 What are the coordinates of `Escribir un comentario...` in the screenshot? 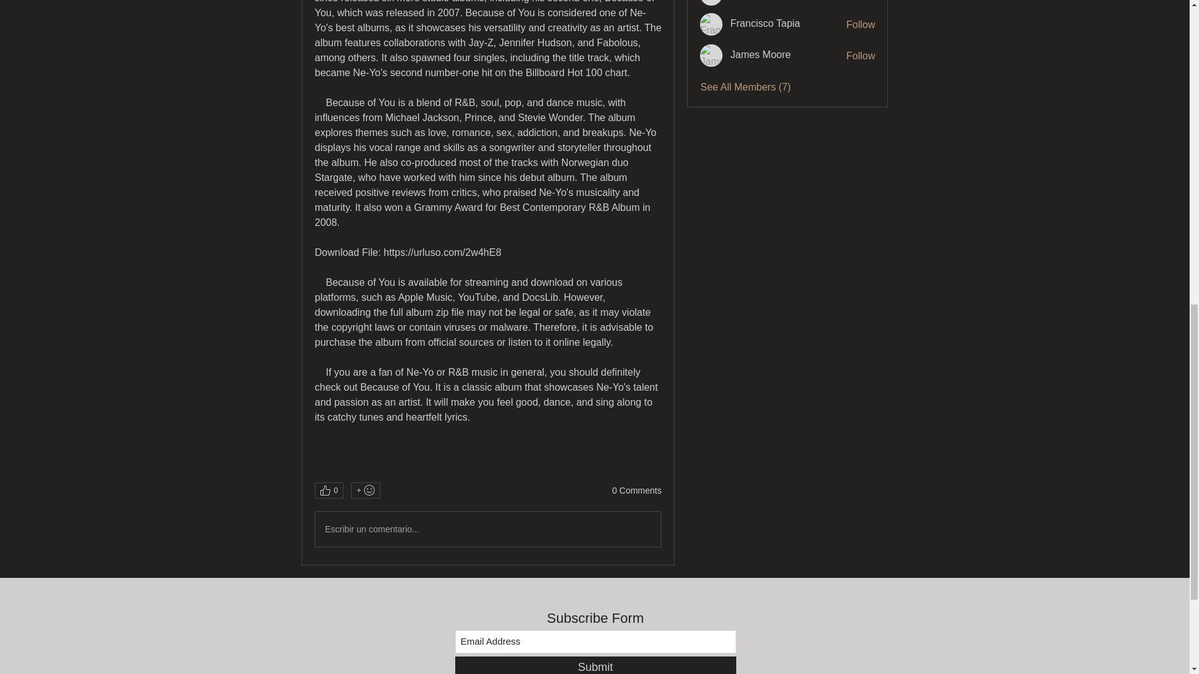 It's located at (487, 529).